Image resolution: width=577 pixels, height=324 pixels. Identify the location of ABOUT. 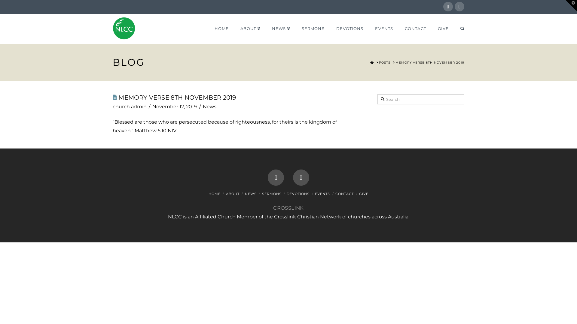
(250, 29).